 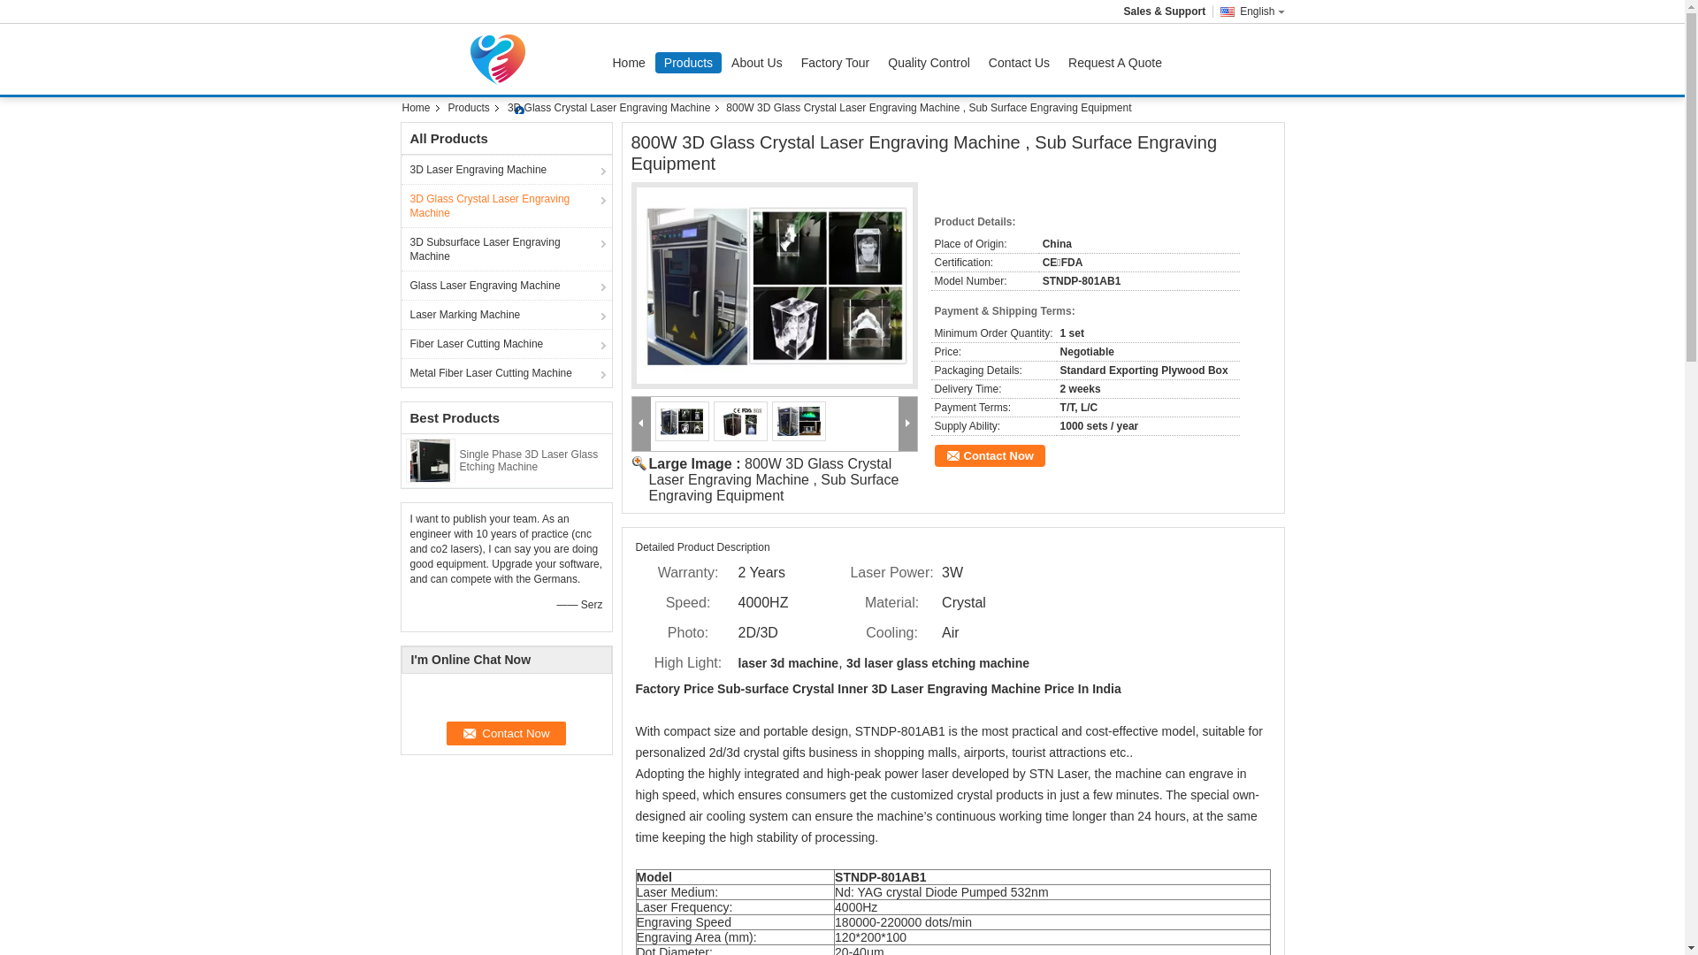 I want to click on Home, so click(x=628, y=63).